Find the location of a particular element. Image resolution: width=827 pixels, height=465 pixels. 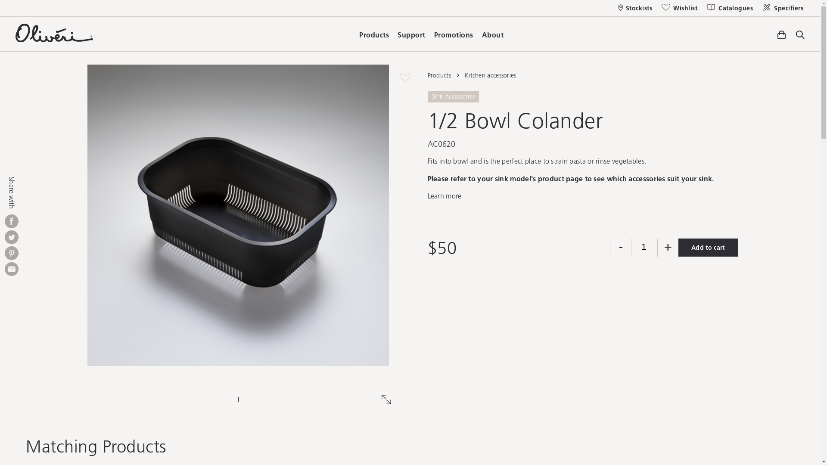

Go is located at coordinates (525, 27).